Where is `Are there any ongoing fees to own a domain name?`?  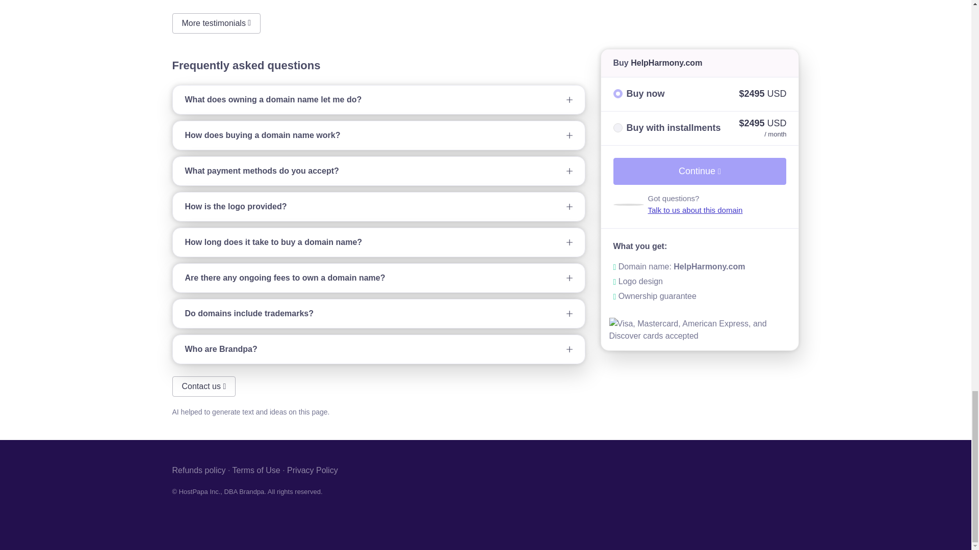
Are there any ongoing fees to own a domain name? is located at coordinates (378, 278).